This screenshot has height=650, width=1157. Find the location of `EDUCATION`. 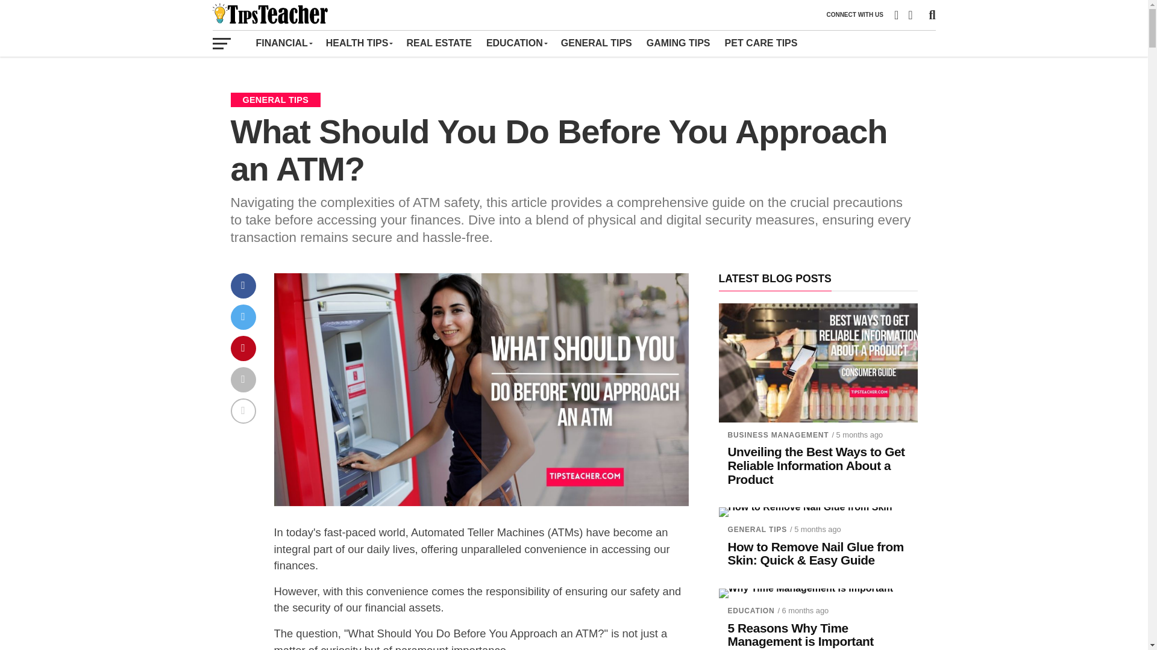

EDUCATION is located at coordinates (516, 43).